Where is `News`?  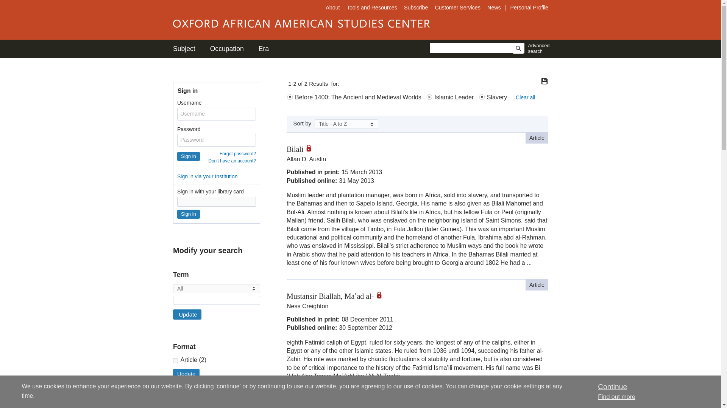 News is located at coordinates (495, 8).